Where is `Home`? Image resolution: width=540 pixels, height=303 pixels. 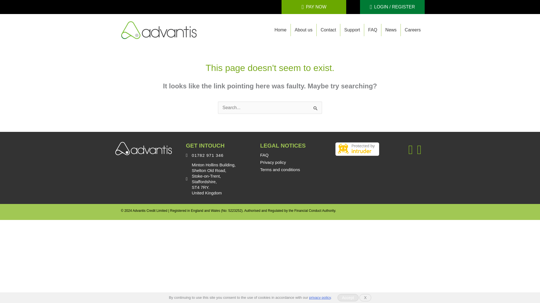 Home is located at coordinates (280, 30).